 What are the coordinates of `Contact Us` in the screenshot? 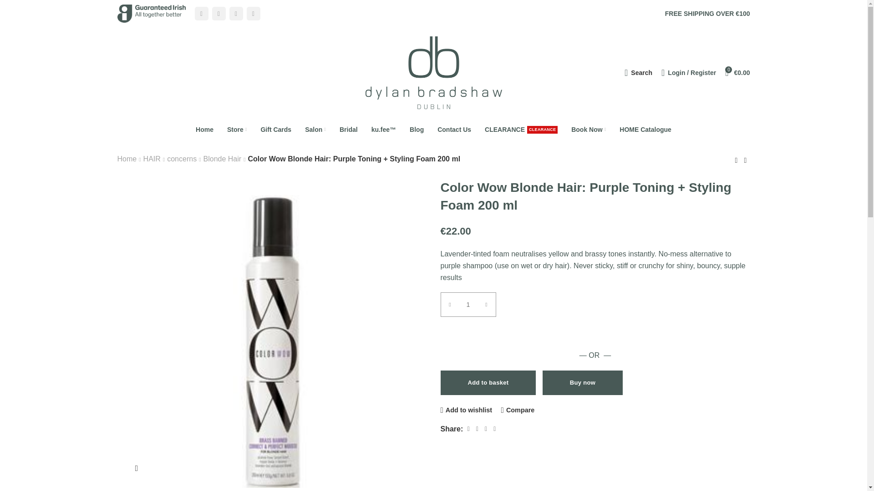 It's located at (454, 129).